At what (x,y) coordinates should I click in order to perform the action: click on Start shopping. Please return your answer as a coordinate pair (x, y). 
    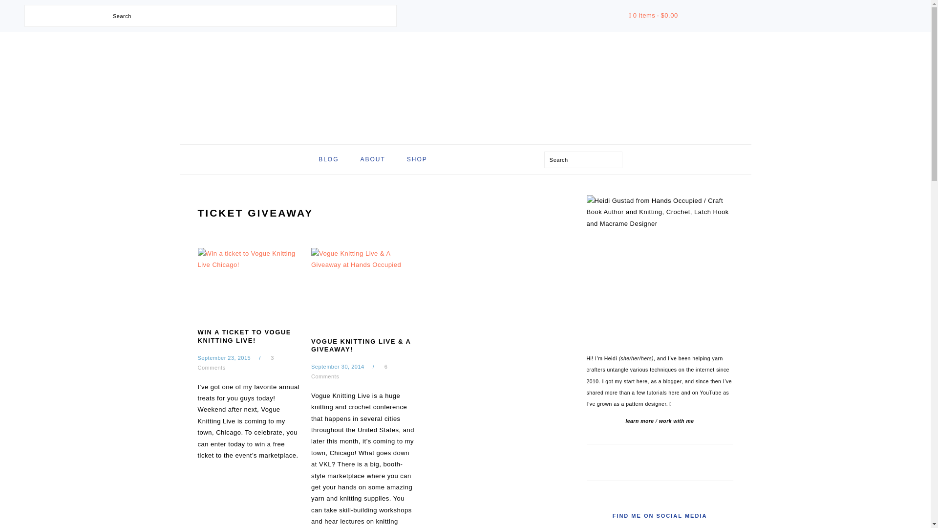
    Looking at the image, I should click on (653, 15).